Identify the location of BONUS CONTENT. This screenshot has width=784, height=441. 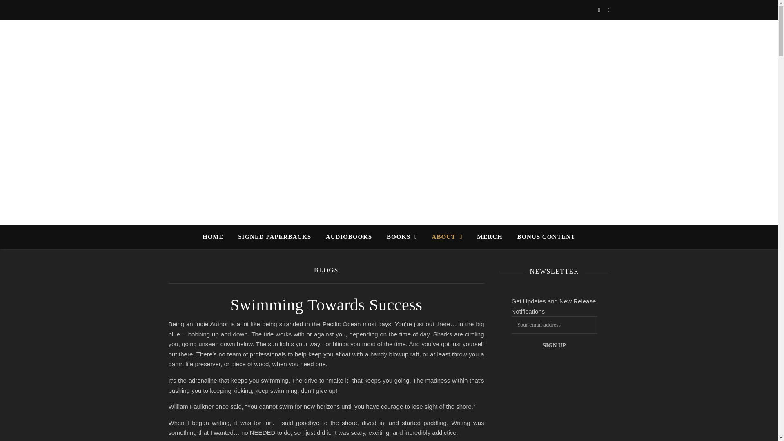
(543, 237).